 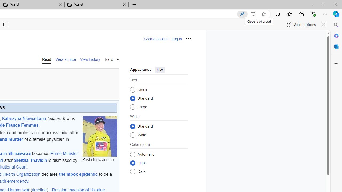 What do you see at coordinates (133, 90) in the screenshot?
I see `Small` at bounding box center [133, 90].